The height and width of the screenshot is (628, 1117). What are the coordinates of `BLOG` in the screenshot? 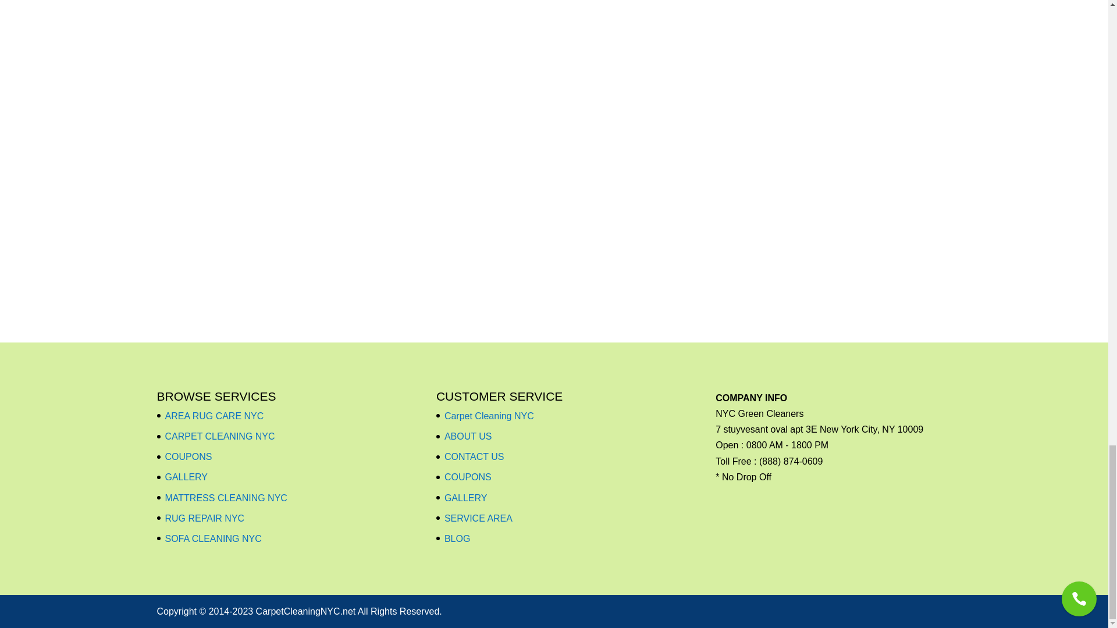 It's located at (457, 538).